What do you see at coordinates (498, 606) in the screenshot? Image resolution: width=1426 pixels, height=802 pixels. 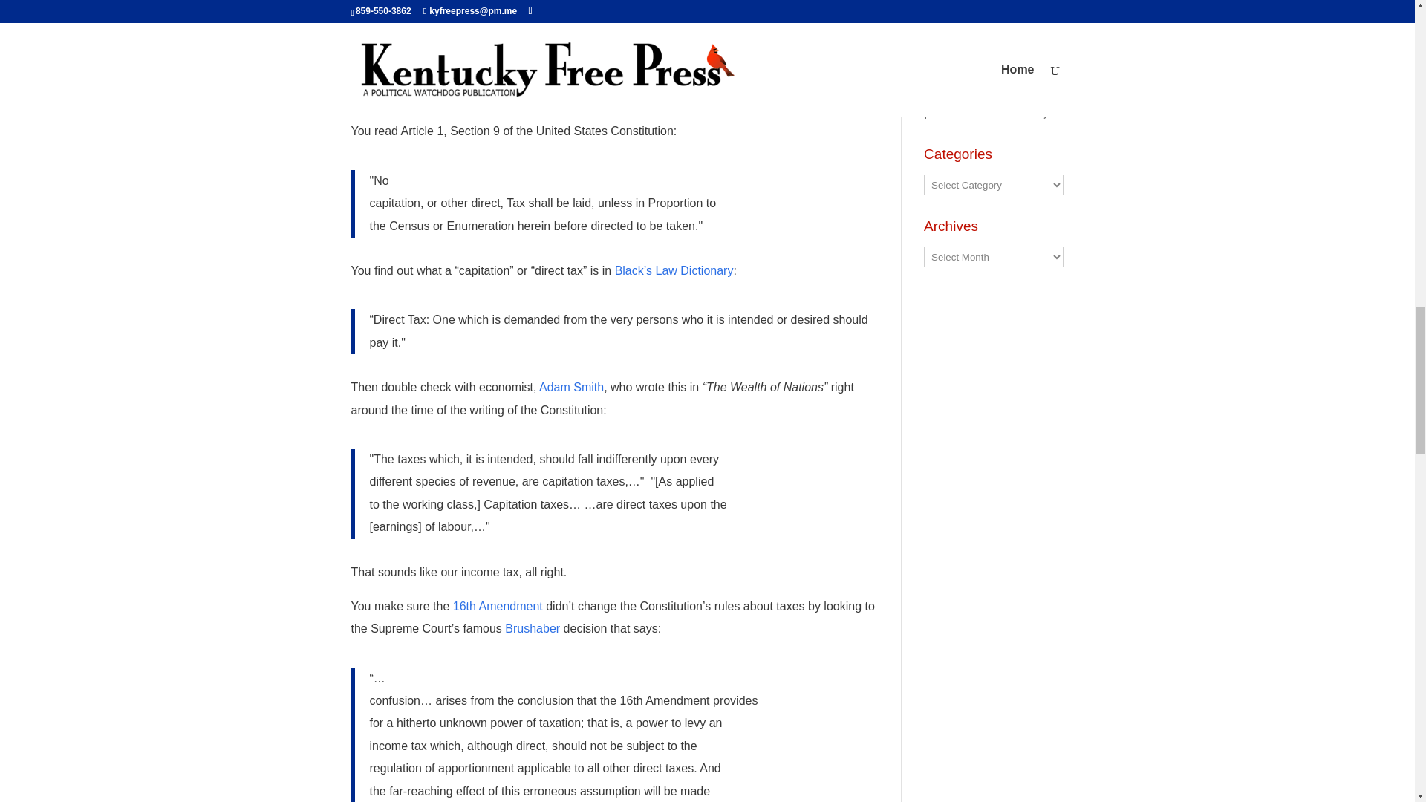 I see `16th Amendment` at bounding box center [498, 606].